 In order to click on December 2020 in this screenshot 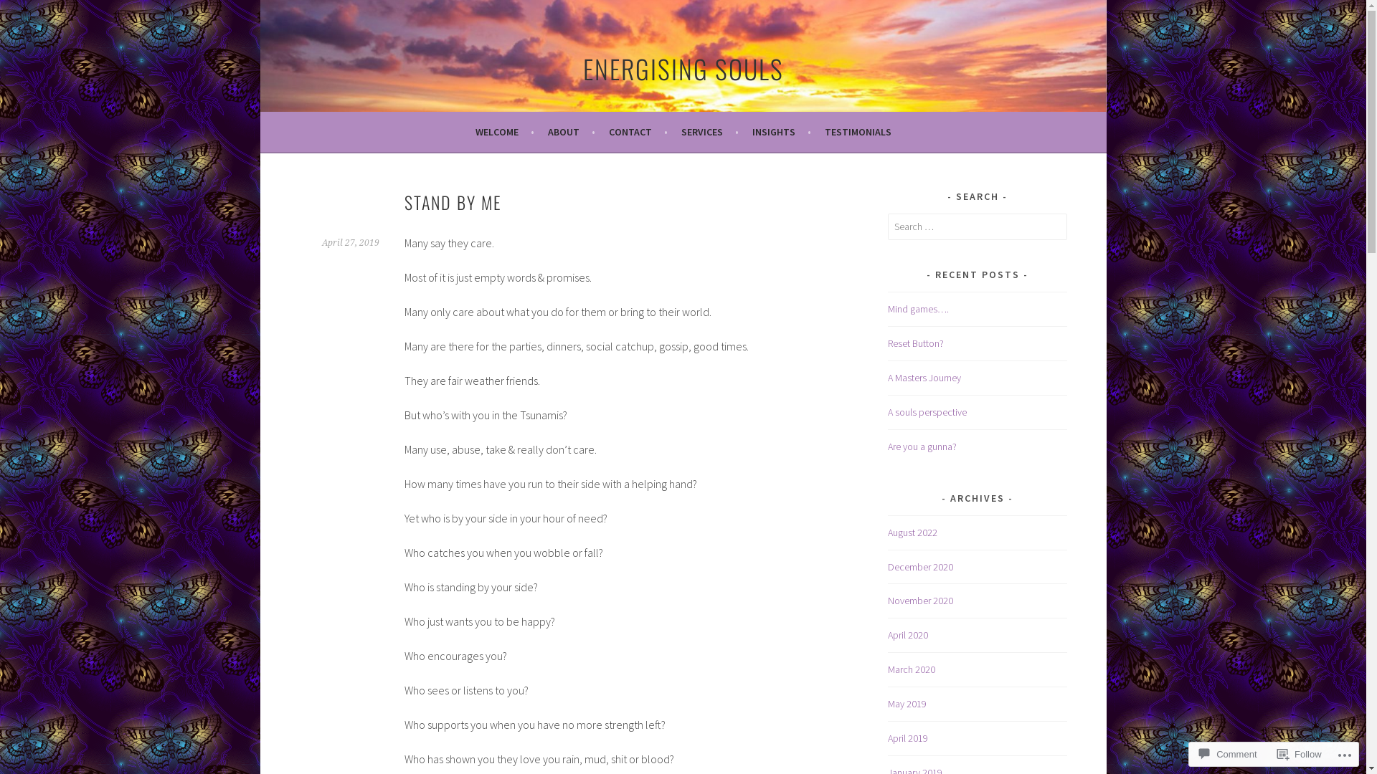, I will do `click(921, 567)`.